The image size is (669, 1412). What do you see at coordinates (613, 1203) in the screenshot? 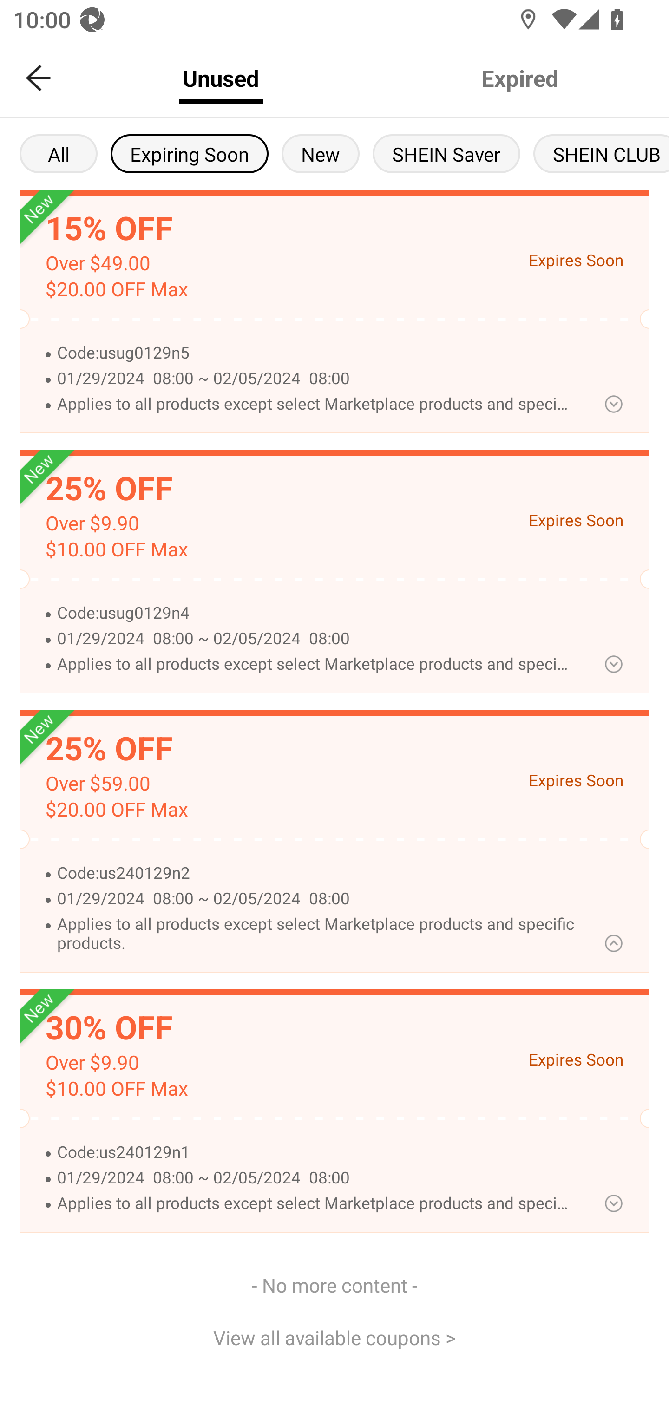
I see `view more` at bounding box center [613, 1203].